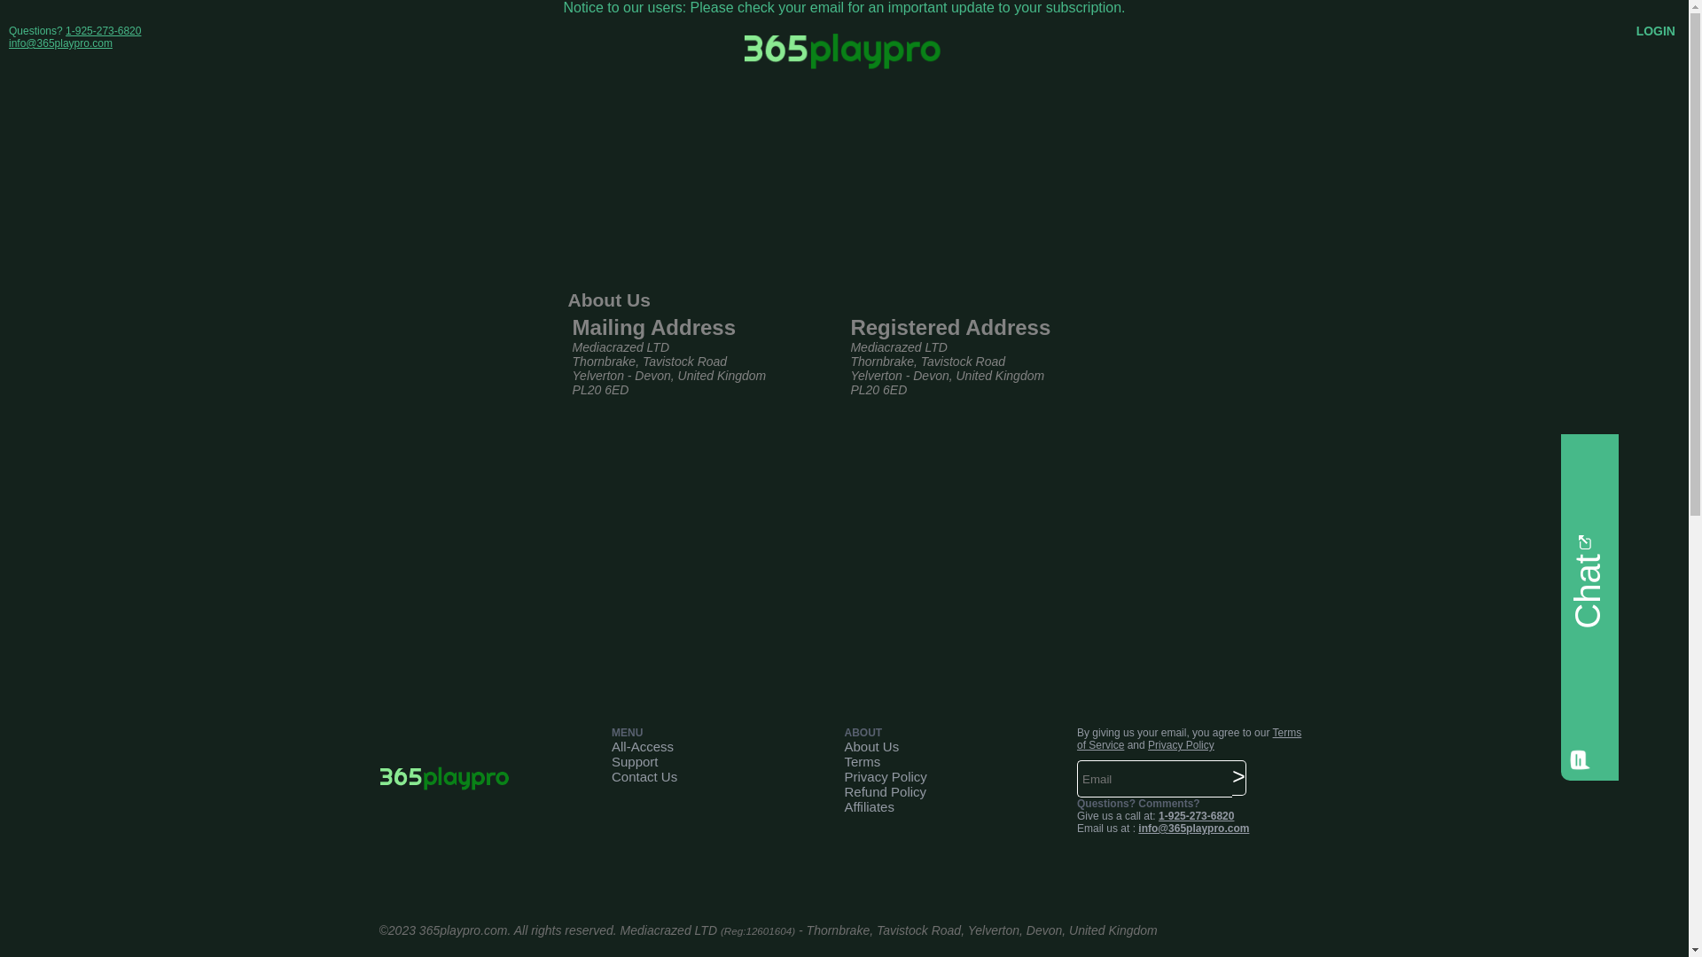  Describe the element at coordinates (644, 776) in the screenshot. I see `Contact Us` at that location.